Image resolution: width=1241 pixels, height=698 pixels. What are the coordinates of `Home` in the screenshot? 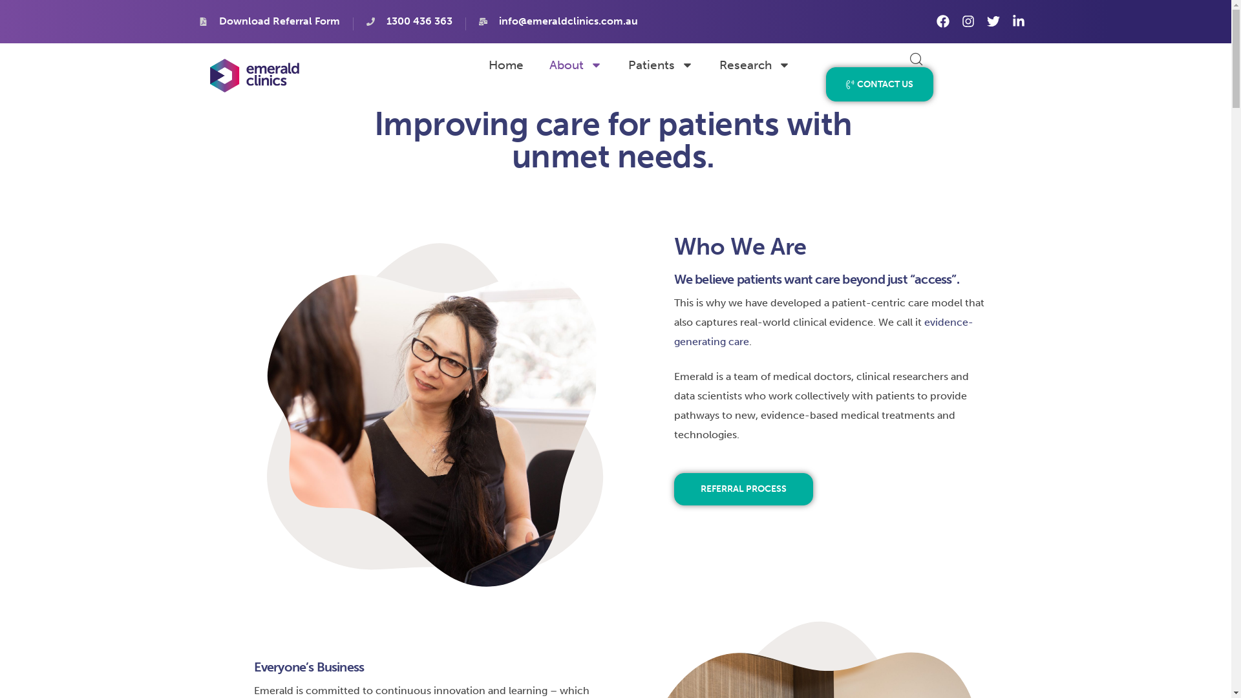 It's located at (506, 65).